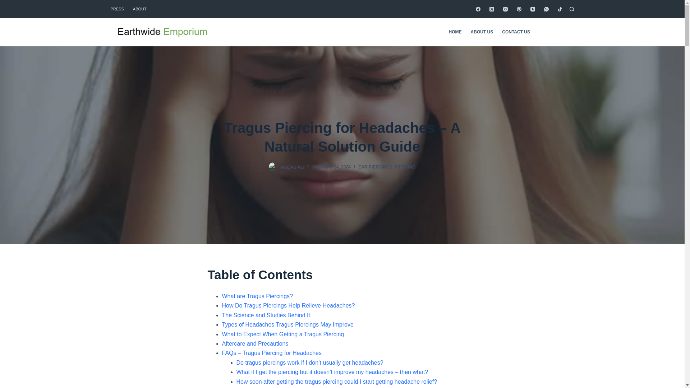 This screenshot has width=690, height=388. Describe the element at coordinates (137, 9) in the screenshot. I see `ABOUT` at that location.